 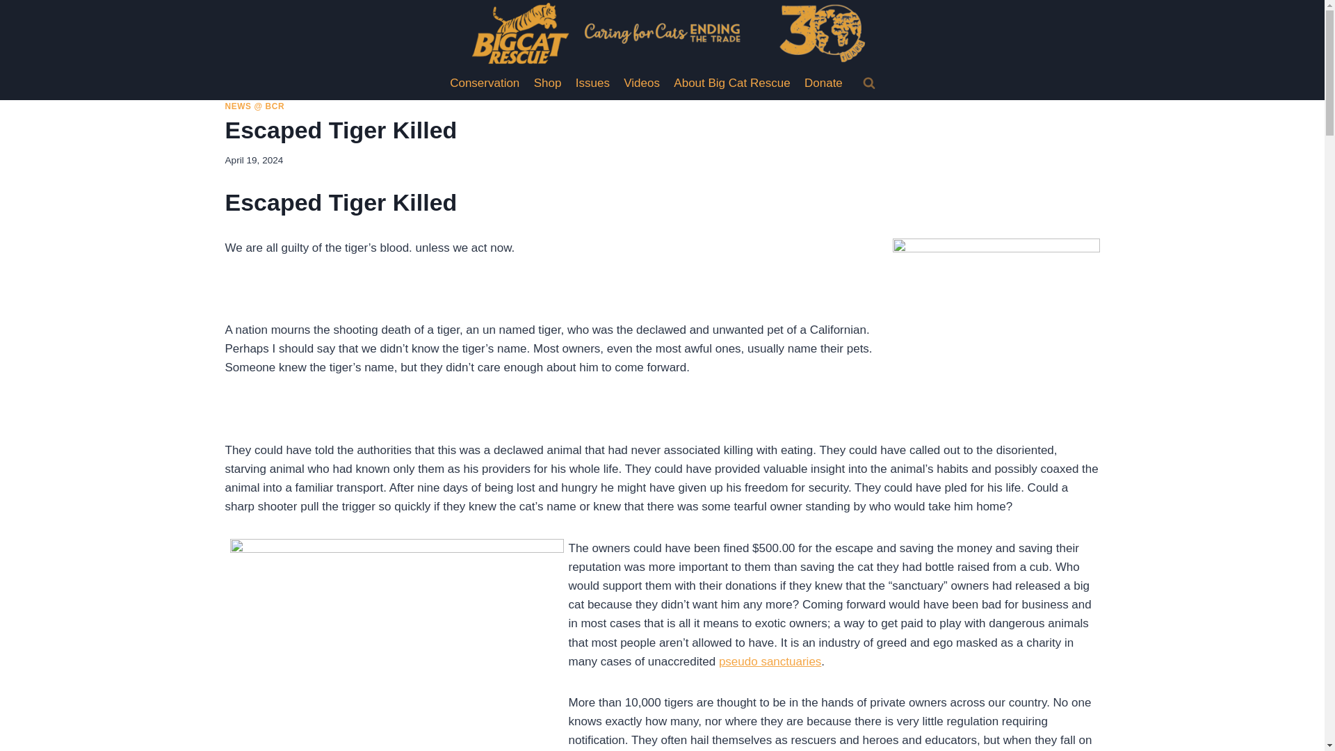 I want to click on About Big Cat Rescue, so click(x=731, y=83).